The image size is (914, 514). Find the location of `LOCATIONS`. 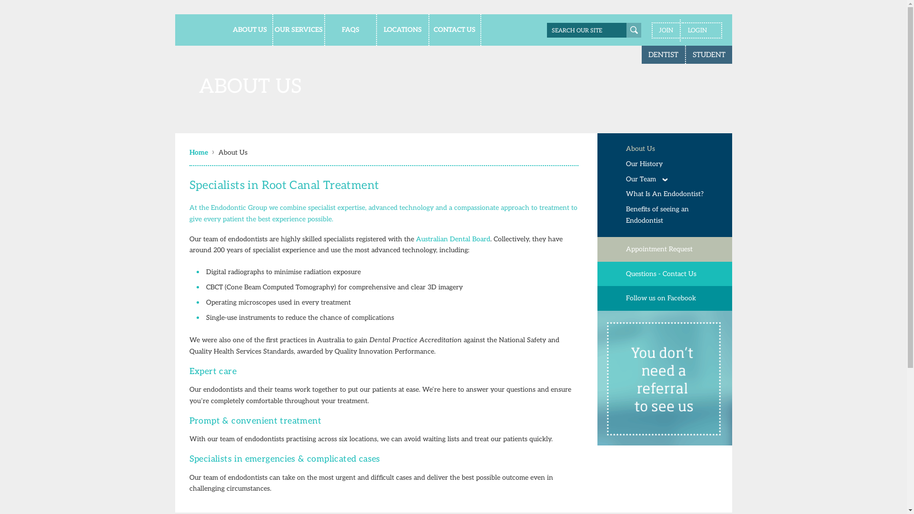

LOCATIONS is located at coordinates (403, 30).